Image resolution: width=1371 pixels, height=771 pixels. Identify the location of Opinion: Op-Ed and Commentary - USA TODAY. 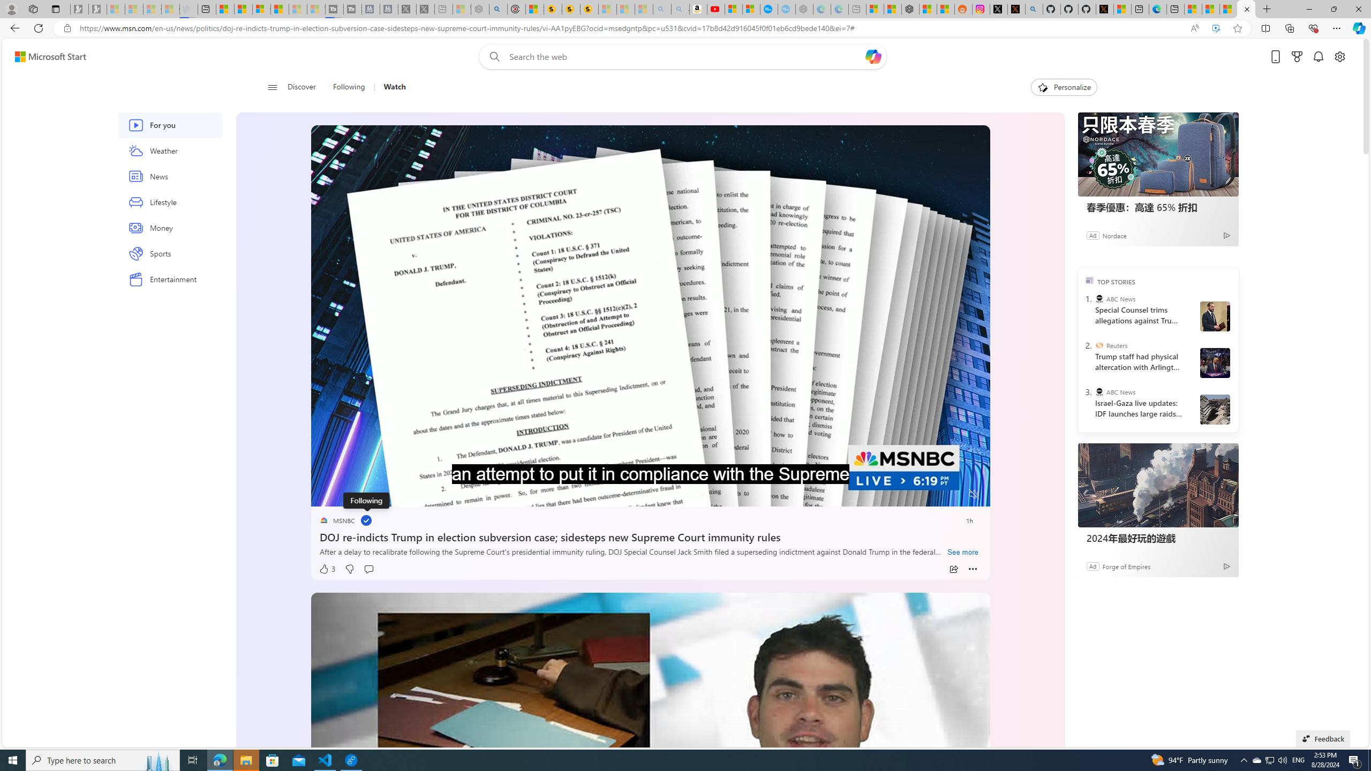
(769, 9).